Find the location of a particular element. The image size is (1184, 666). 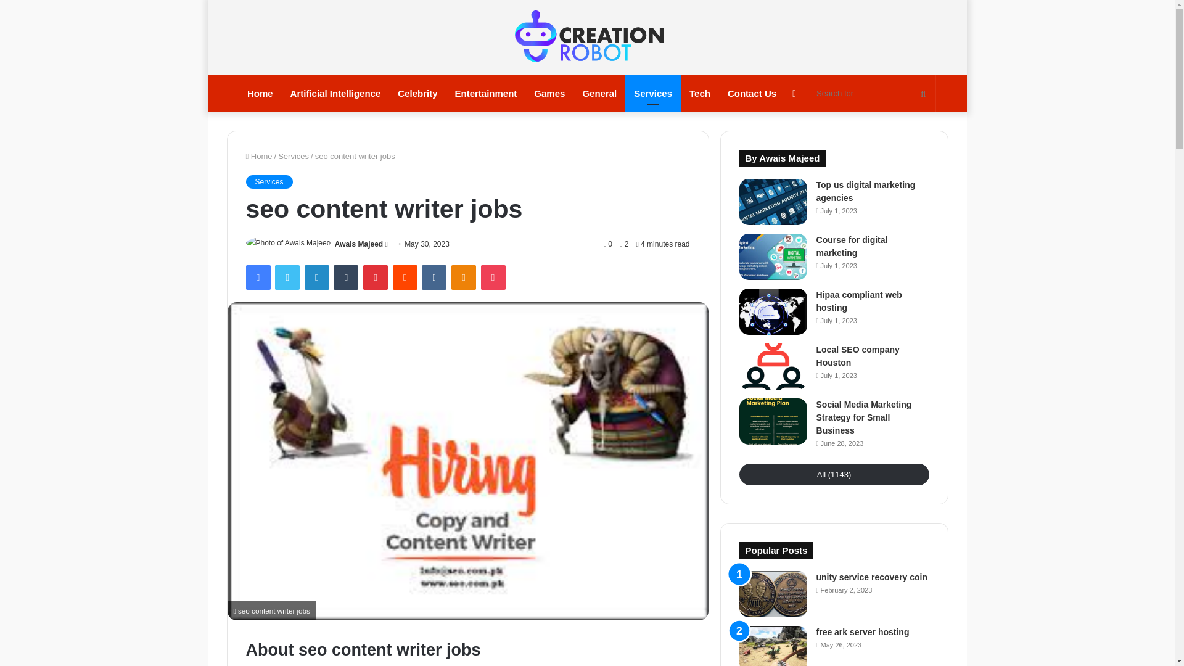

Services is located at coordinates (294, 157).